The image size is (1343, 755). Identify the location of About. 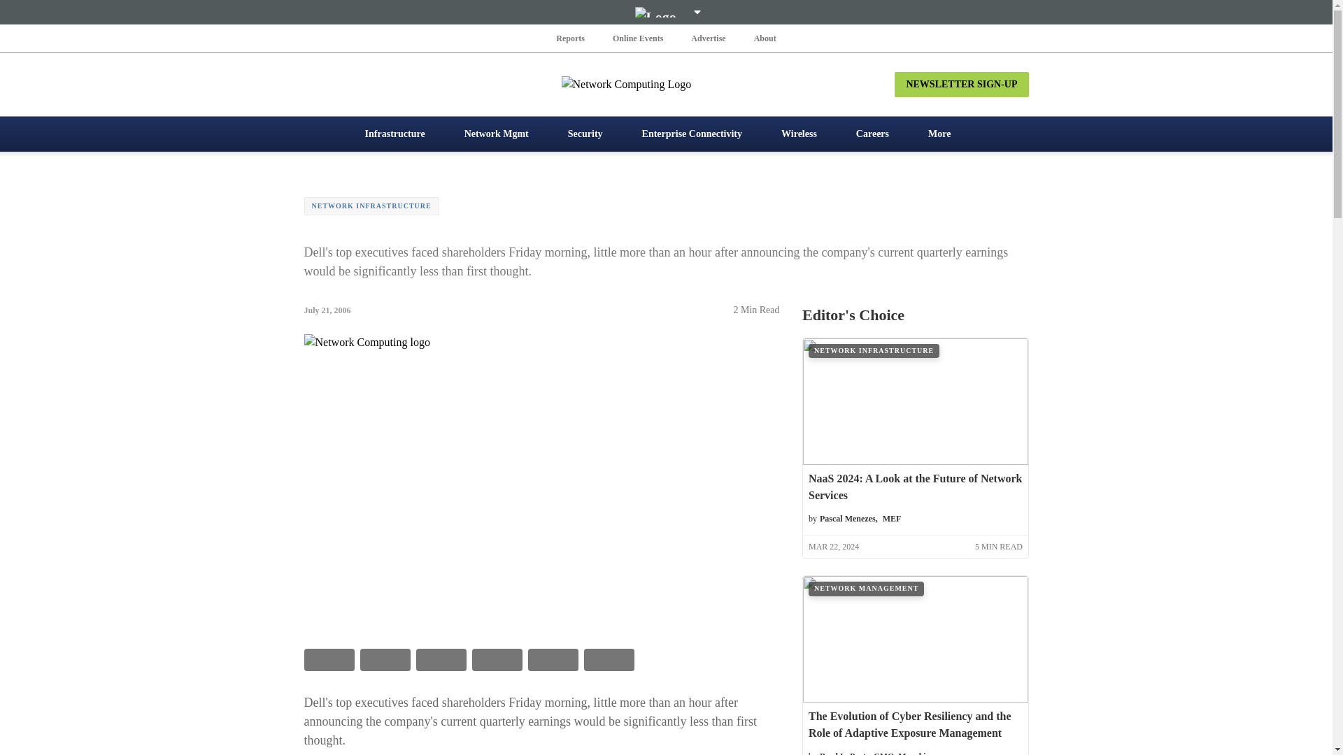
(765, 38).